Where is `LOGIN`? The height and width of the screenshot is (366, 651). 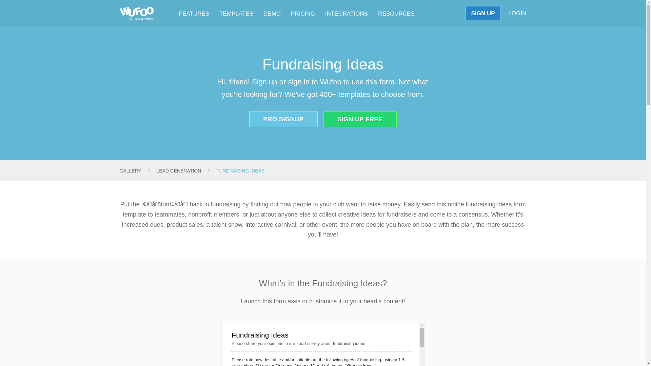 LOGIN is located at coordinates (517, 14).